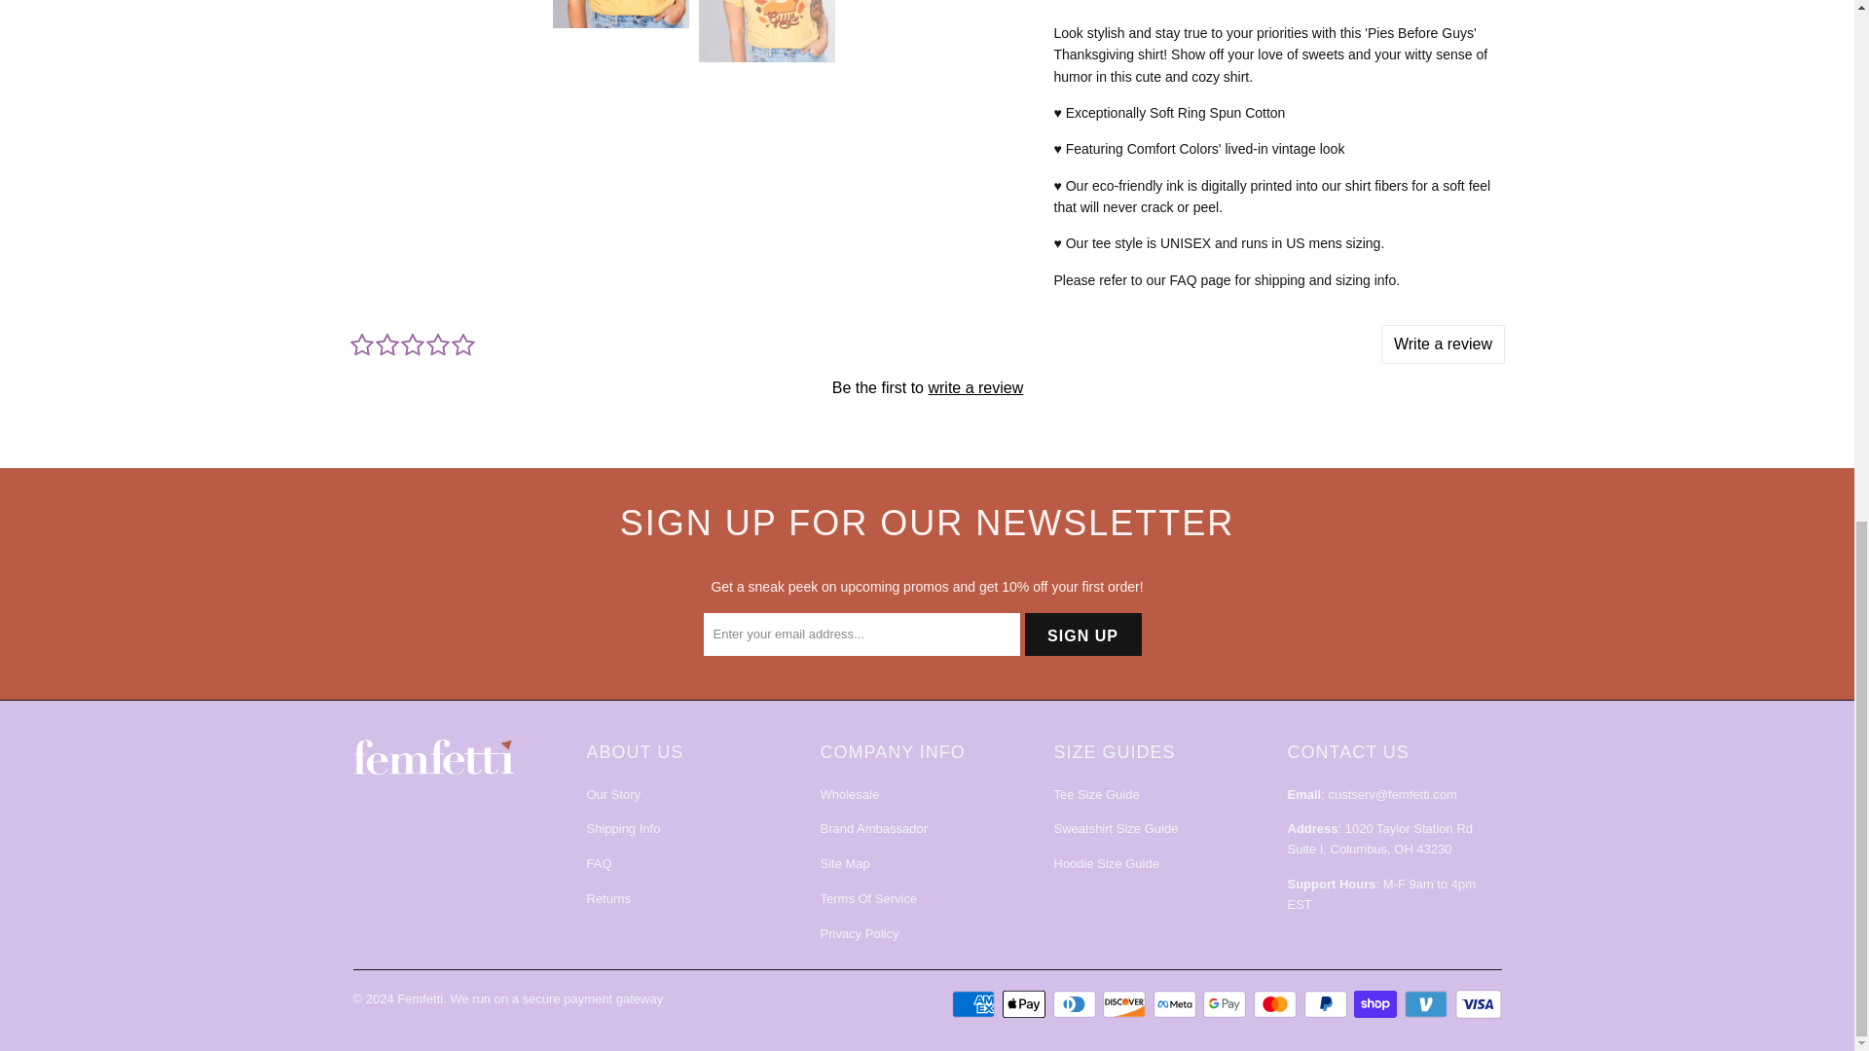  Describe the element at coordinates (974, 1004) in the screenshot. I see `American Express` at that location.